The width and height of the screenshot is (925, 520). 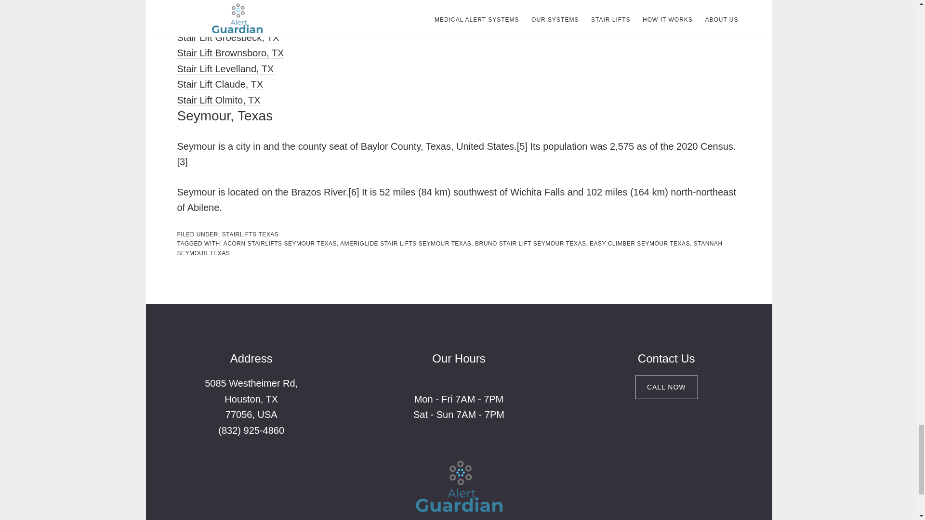 I want to click on Stair Lift Levelland, TX, so click(x=225, y=69).